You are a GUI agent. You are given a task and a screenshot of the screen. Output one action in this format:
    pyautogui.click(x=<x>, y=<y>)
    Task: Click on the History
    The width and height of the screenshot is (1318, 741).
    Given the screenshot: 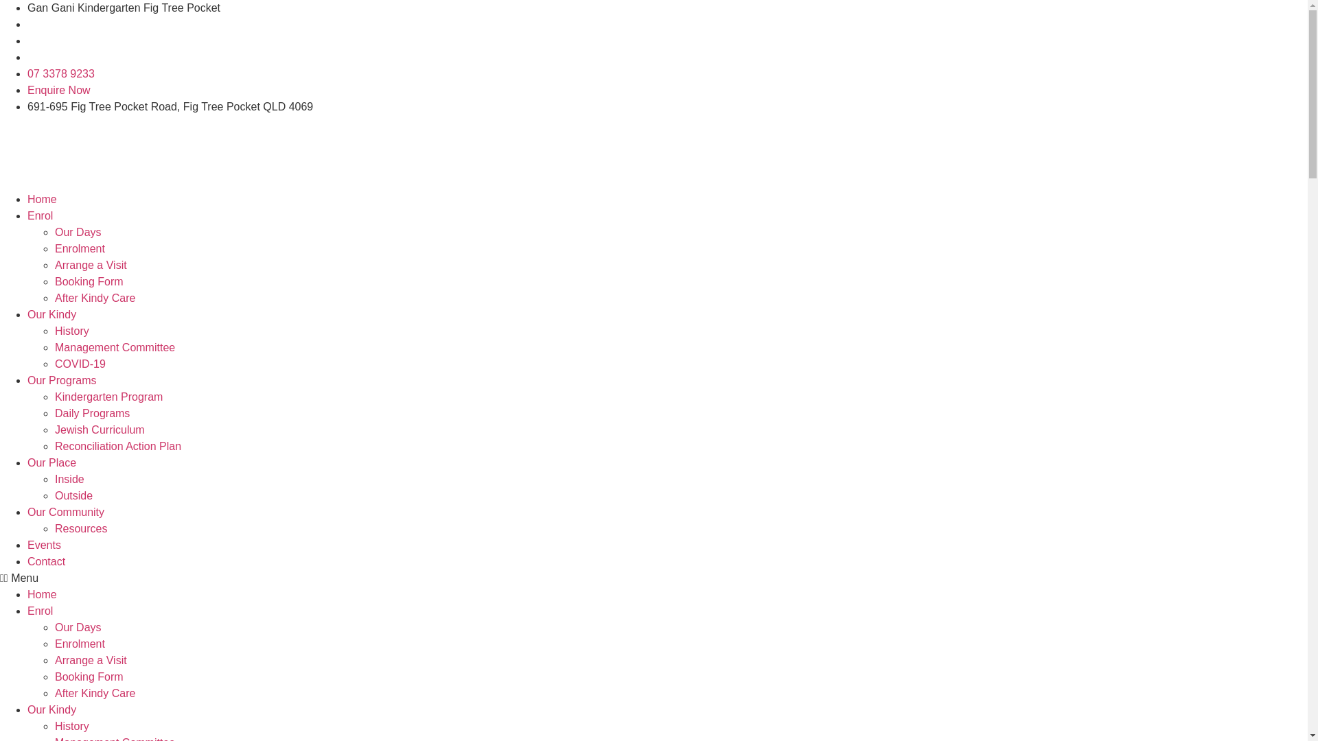 What is the action you would take?
    pyautogui.click(x=72, y=331)
    